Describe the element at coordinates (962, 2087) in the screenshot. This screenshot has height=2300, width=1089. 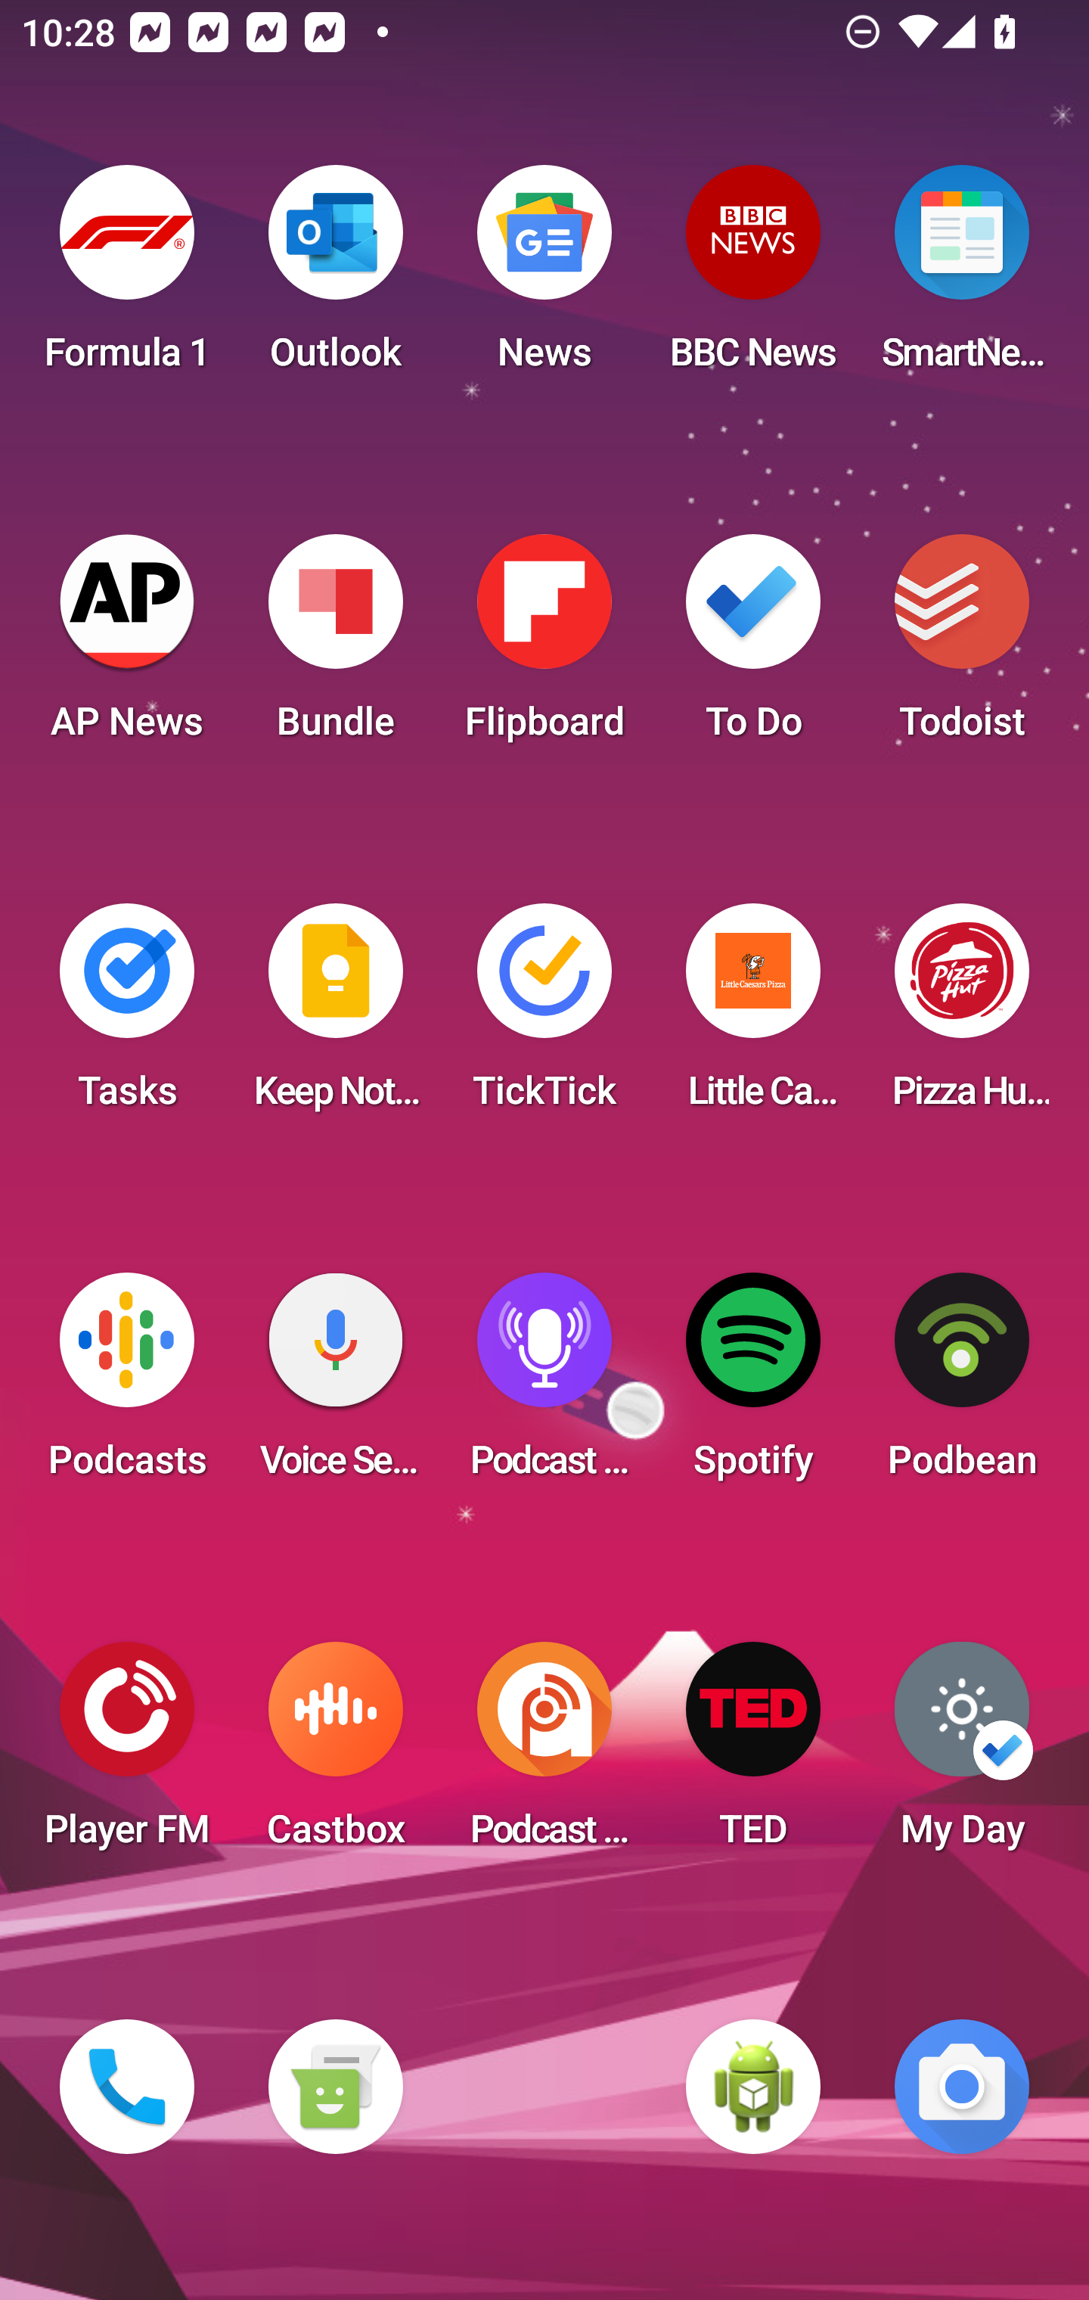
I see `Camera` at that location.